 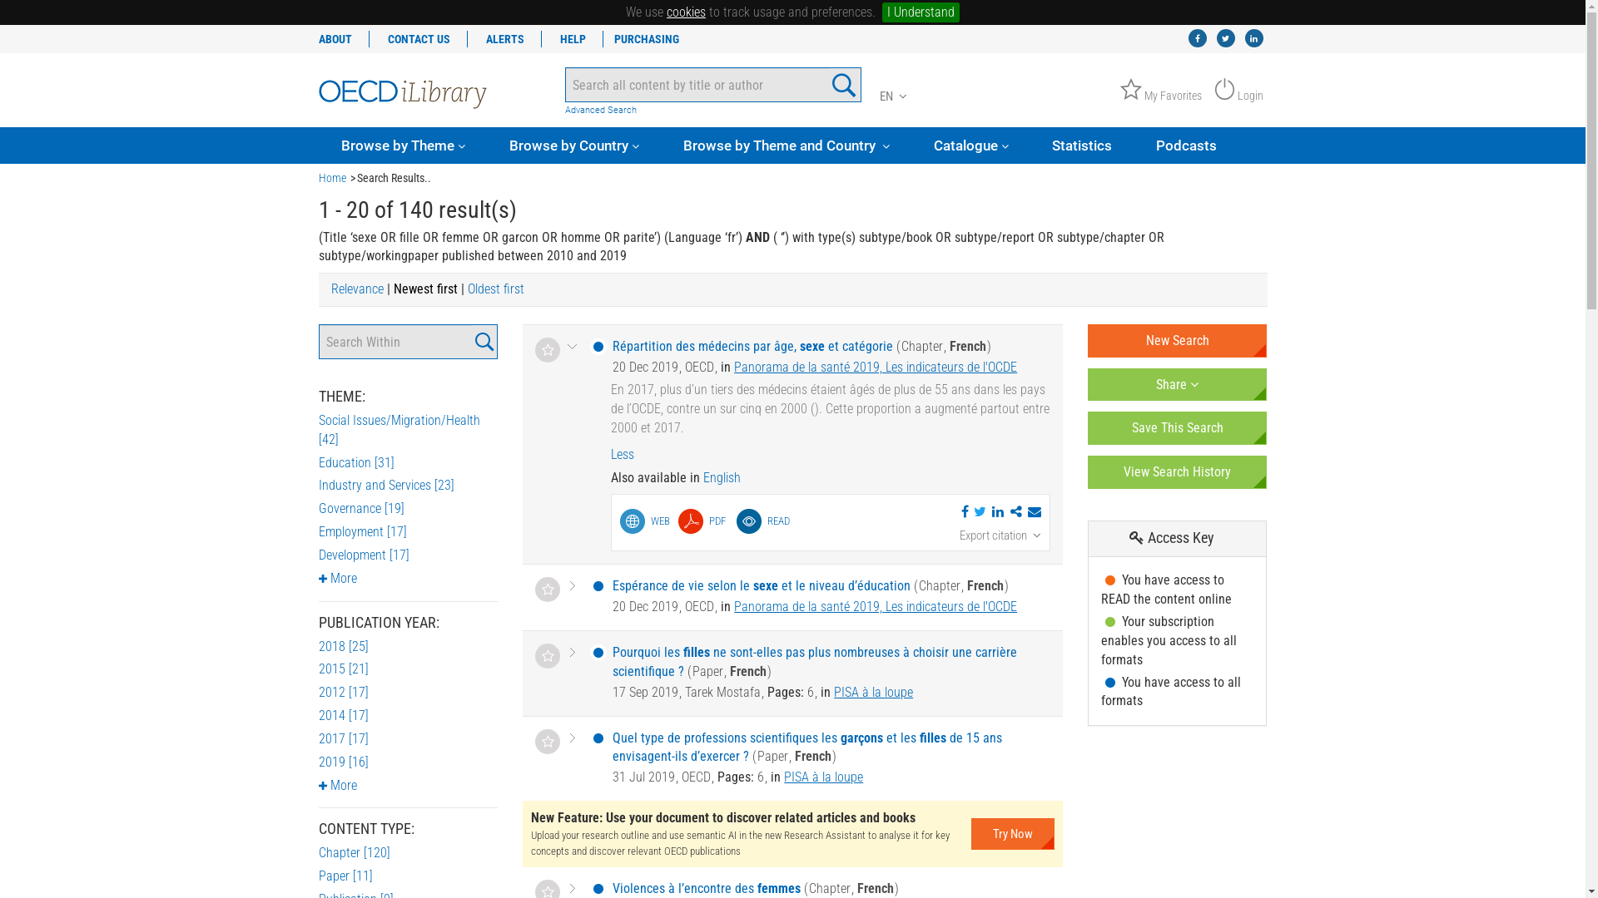 I want to click on share via twitter, so click(x=980, y=512).